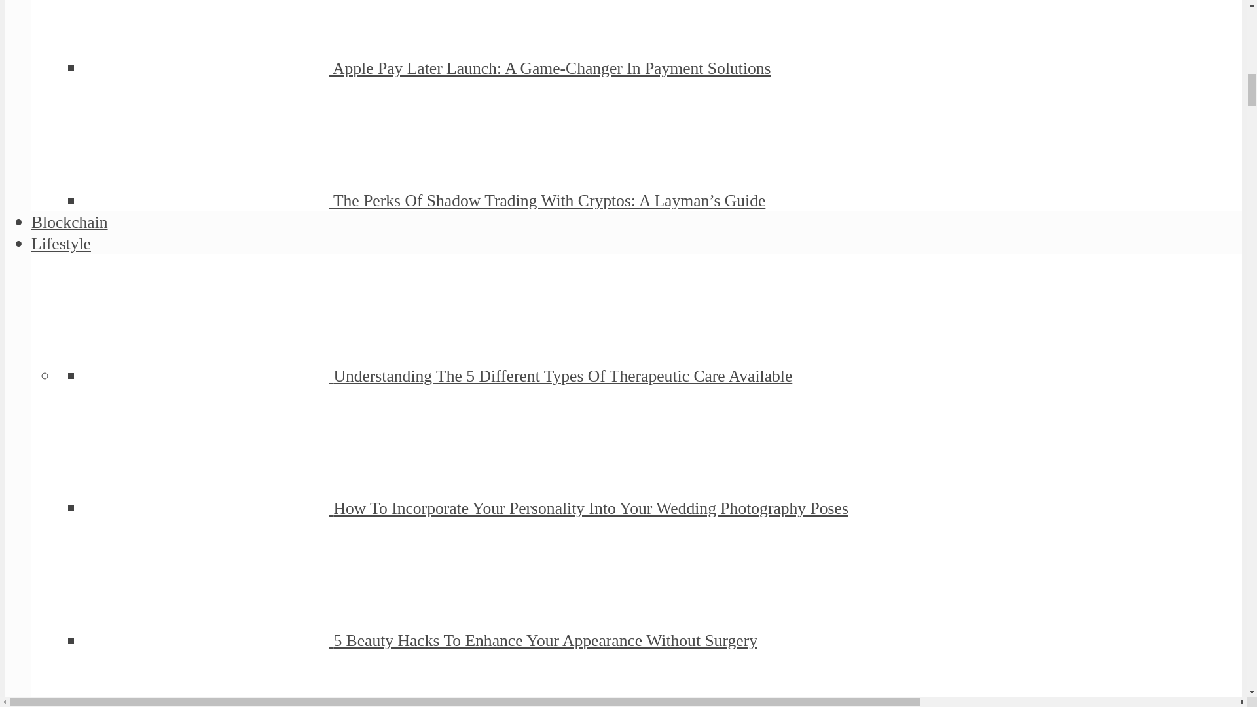 This screenshot has width=1257, height=707. Describe the element at coordinates (552, 68) in the screenshot. I see `Apple Pay Later Launch: A Game-Changer In Payment Solutions` at that location.